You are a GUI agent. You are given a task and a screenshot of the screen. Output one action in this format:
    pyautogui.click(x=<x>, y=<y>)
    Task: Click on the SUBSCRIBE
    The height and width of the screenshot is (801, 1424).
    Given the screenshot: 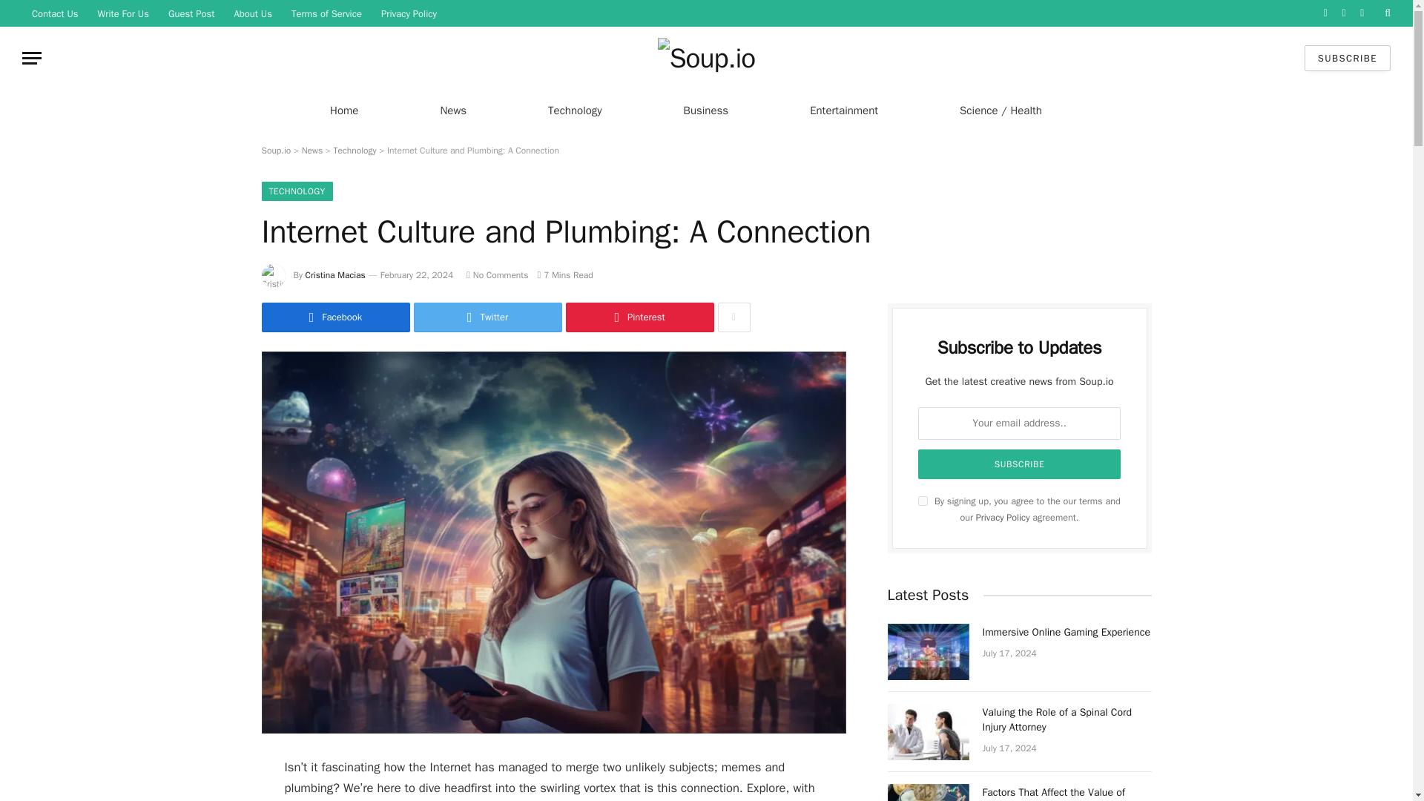 What is the action you would take?
    pyautogui.click(x=1347, y=58)
    